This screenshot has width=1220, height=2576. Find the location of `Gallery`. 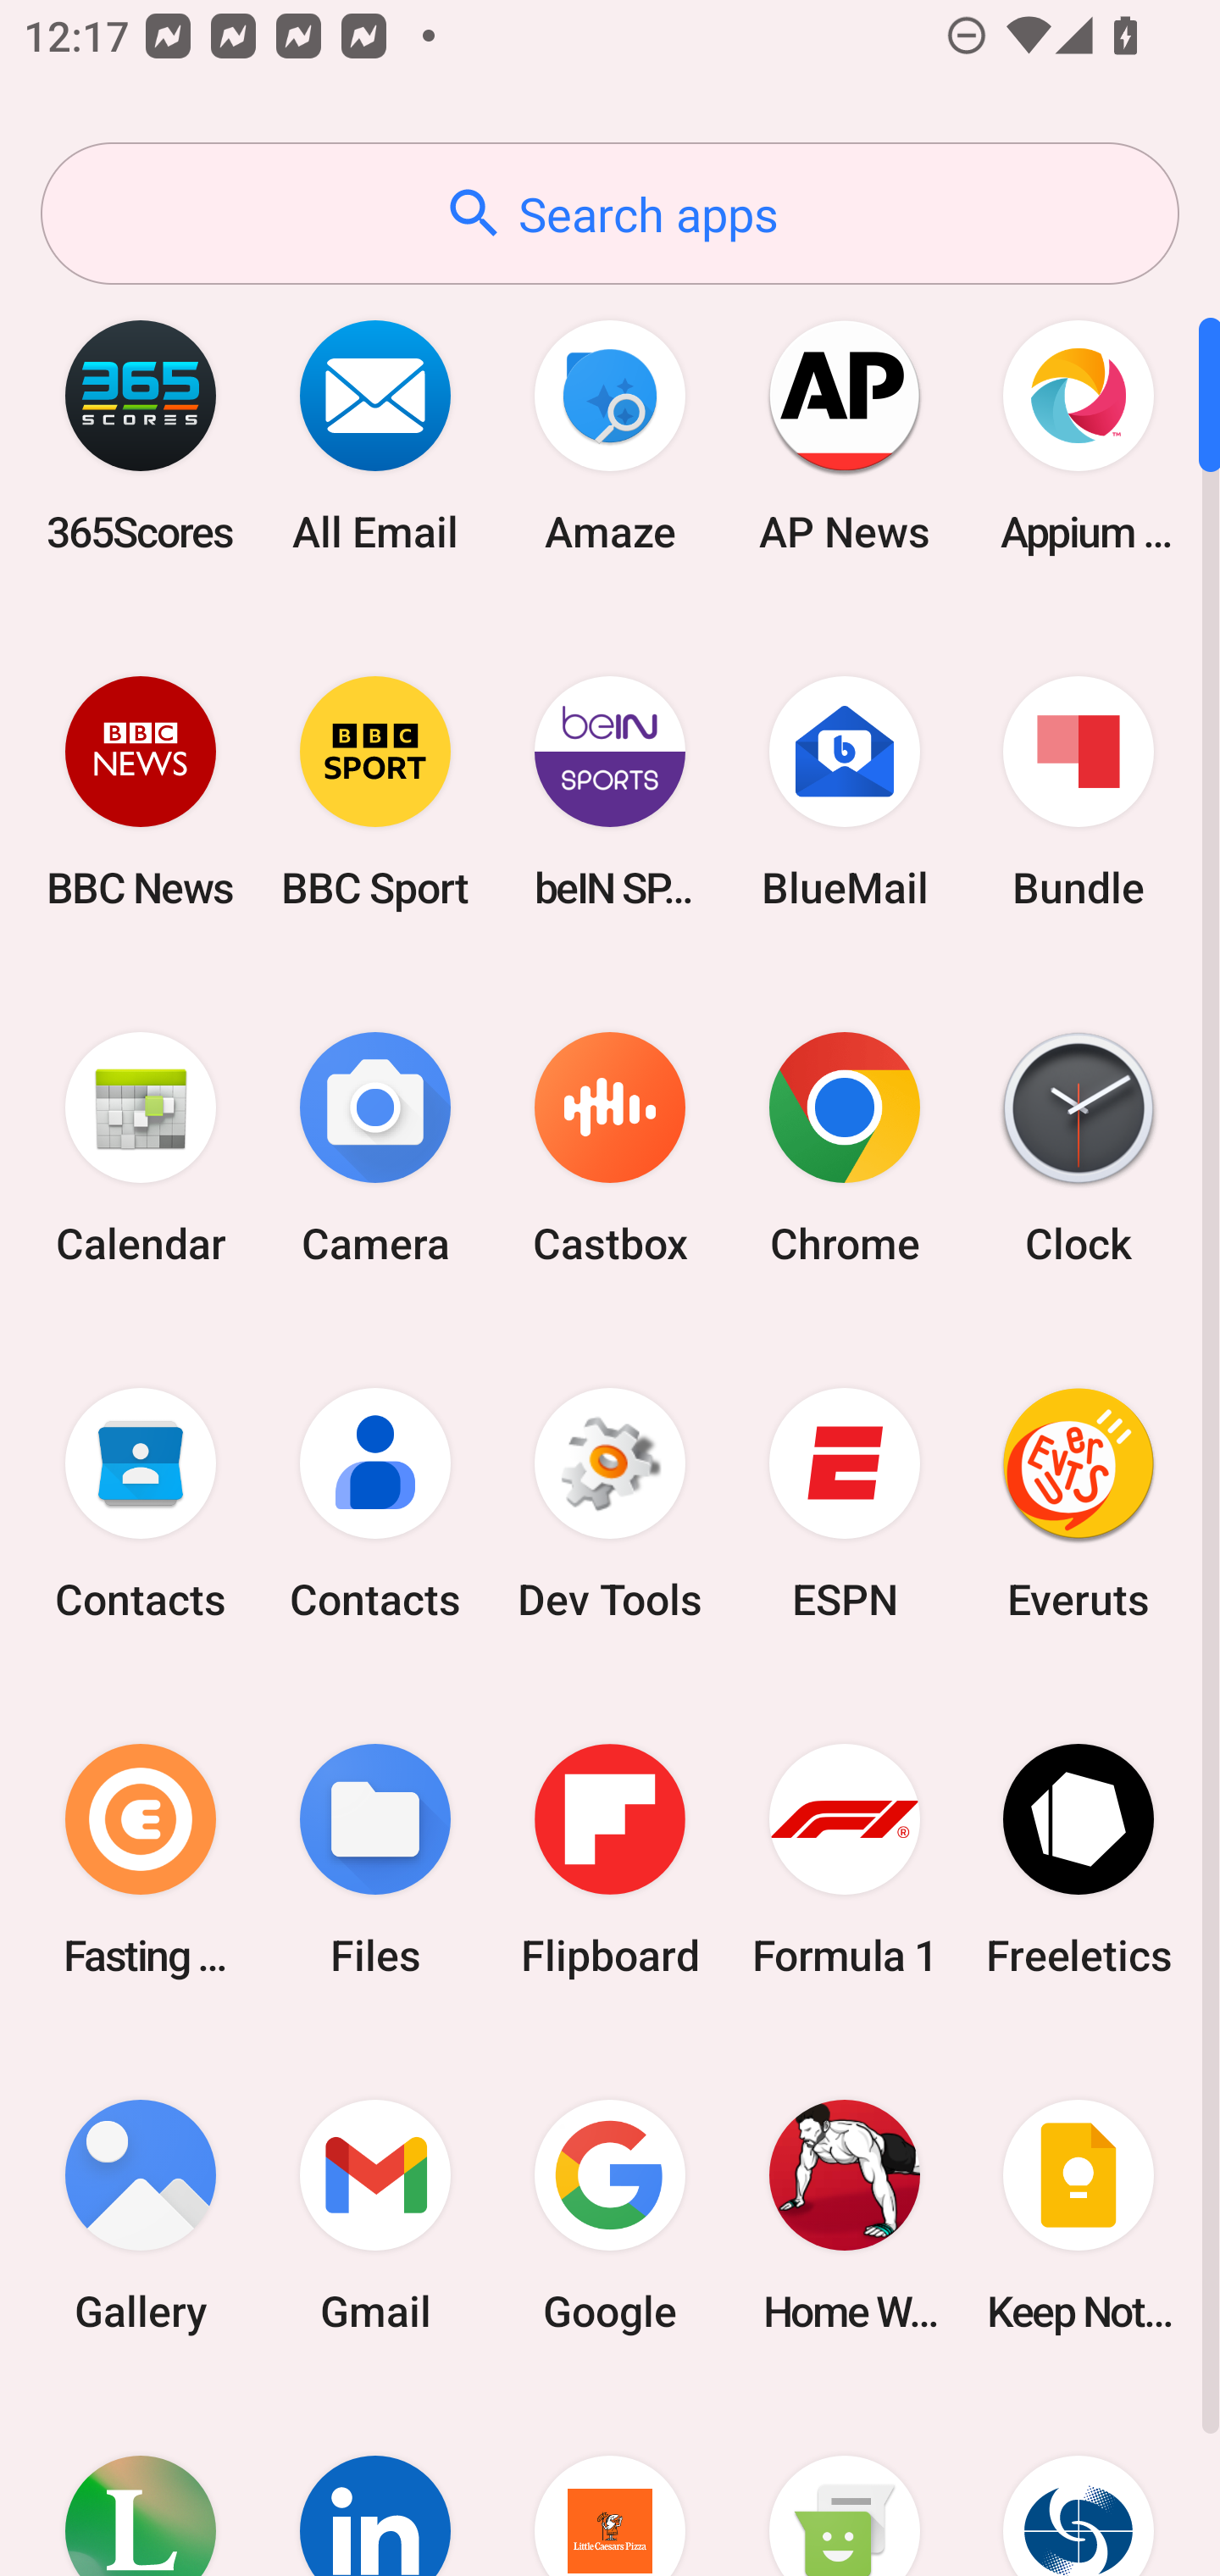

Gallery is located at coordinates (141, 2215).